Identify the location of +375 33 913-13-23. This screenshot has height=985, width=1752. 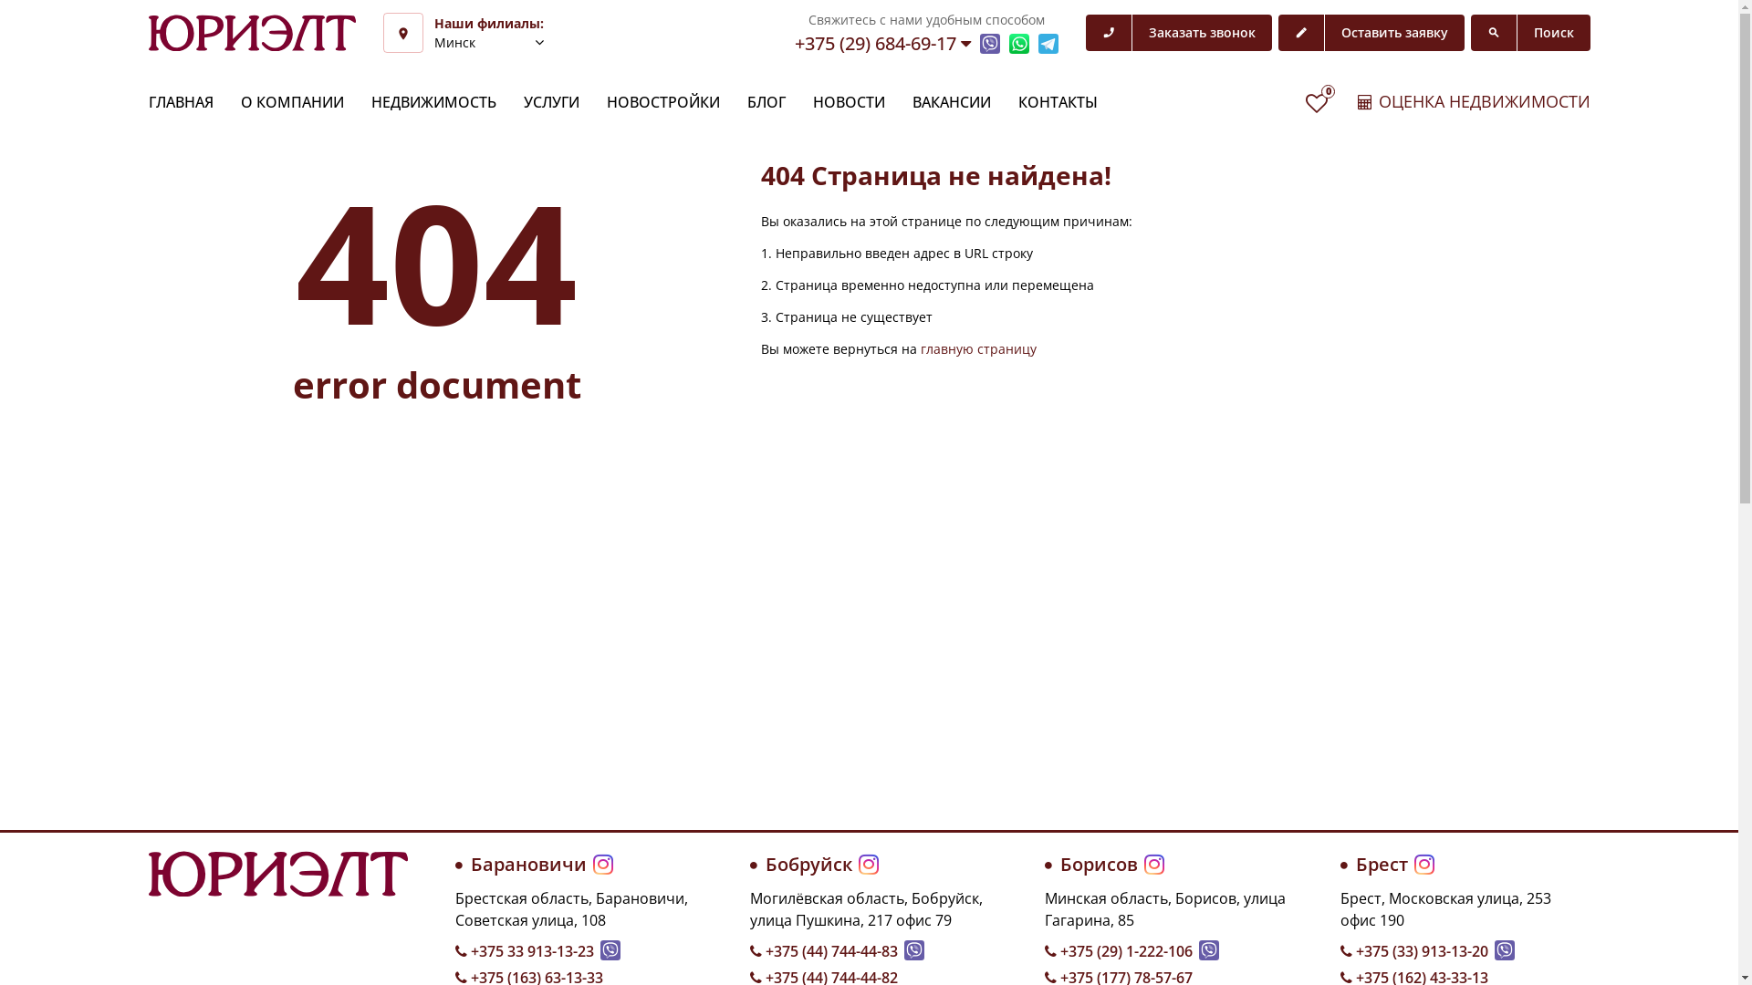
(524, 951).